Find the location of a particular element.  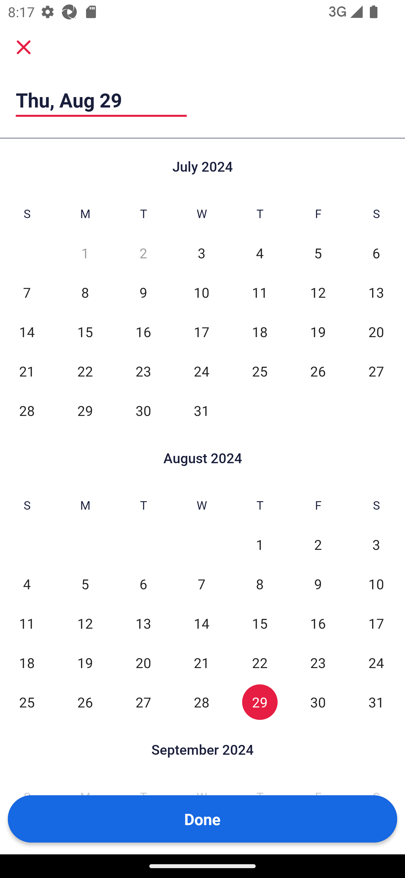

2 Tue, Jul 2, Not Selected is located at coordinates (143, 253).